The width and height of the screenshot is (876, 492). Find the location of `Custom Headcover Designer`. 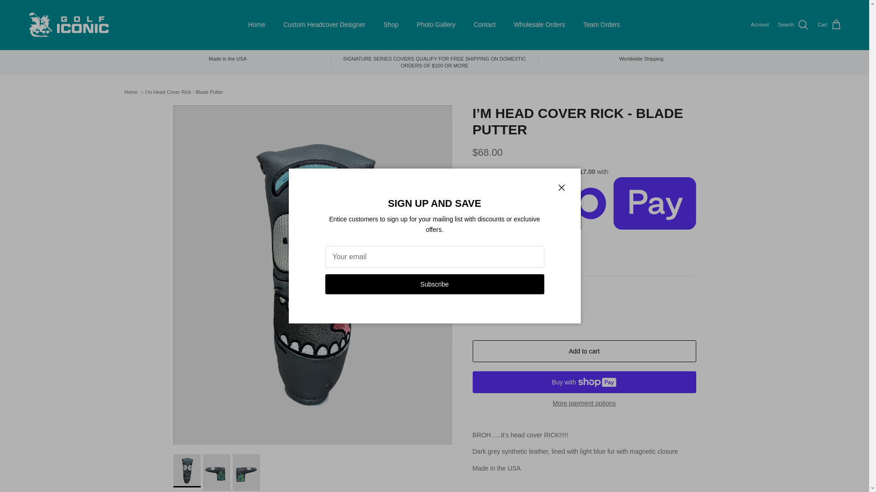

Custom Headcover Designer is located at coordinates (324, 25).